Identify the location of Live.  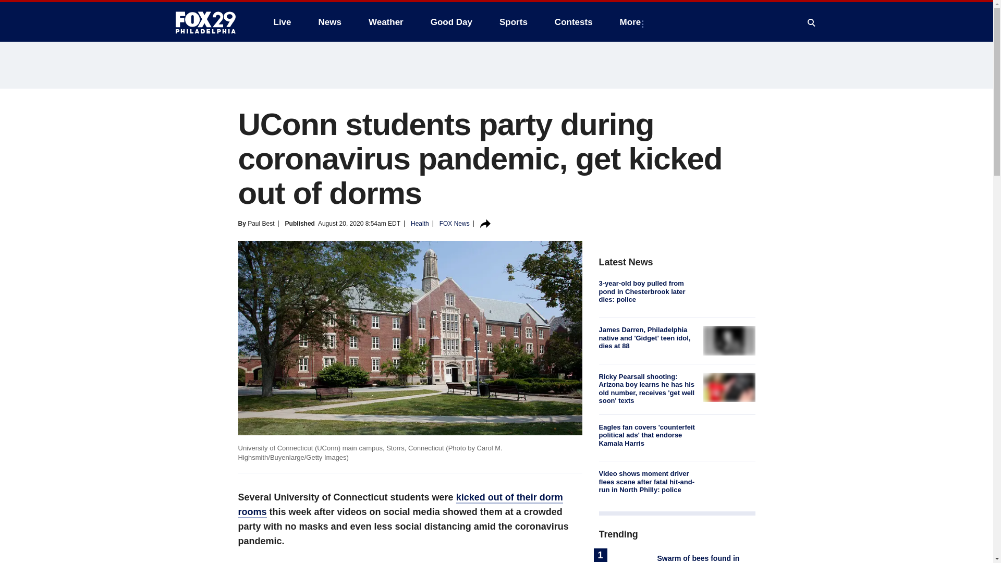
(282, 22).